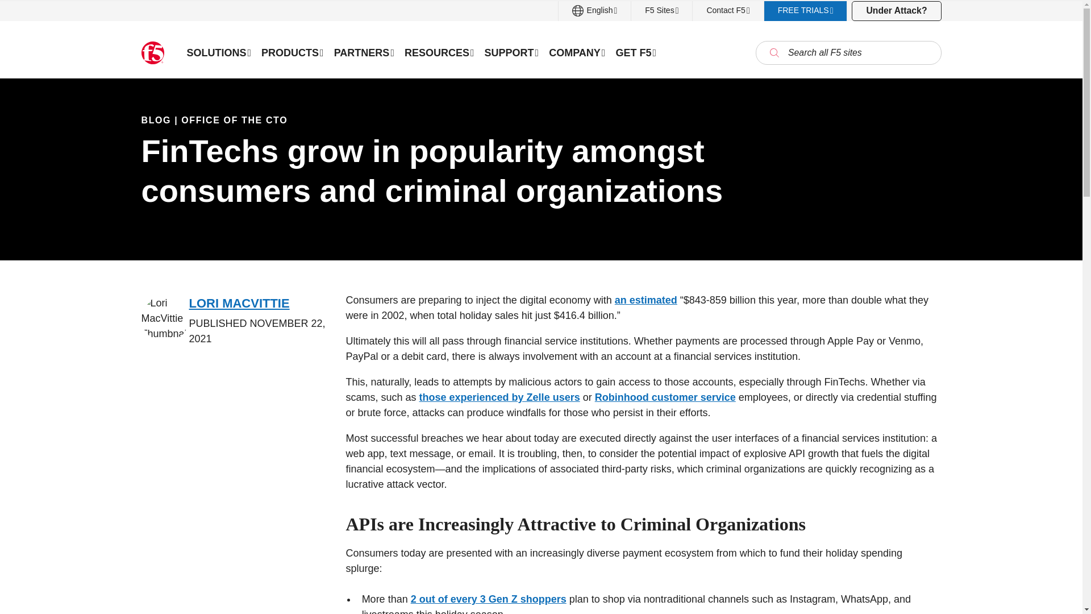 The width and height of the screenshot is (1091, 614). Describe the element at coordinates (499, 397) in the screenshot. I see `those experienced by Zelle users` at that location.